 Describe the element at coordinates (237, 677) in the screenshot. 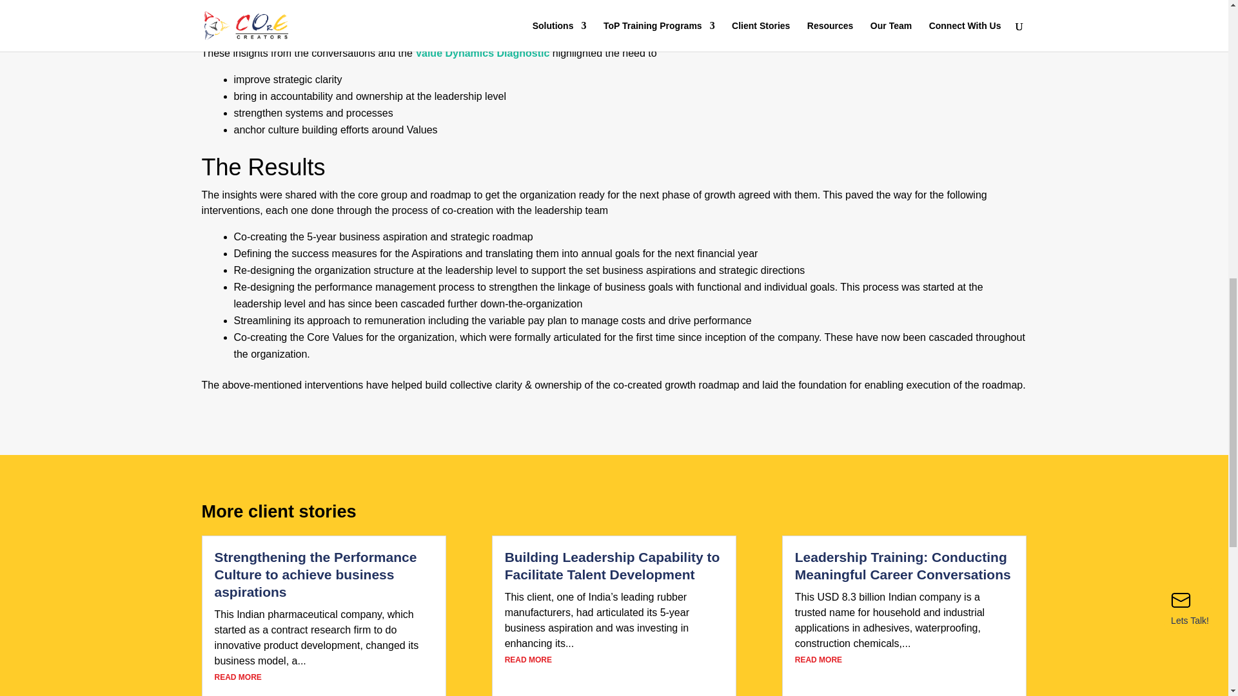

I see `READ MORE` at that location.